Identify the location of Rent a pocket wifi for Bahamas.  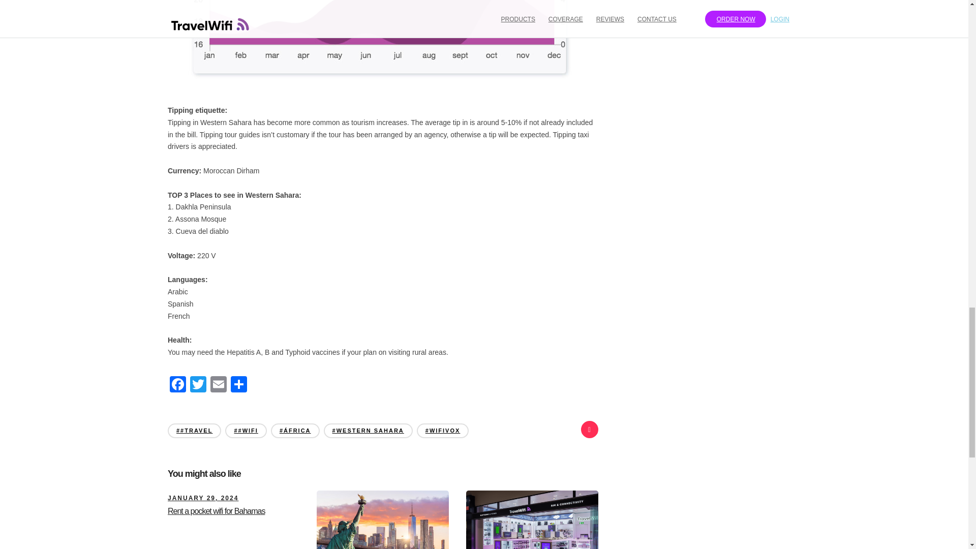
(203, 498).